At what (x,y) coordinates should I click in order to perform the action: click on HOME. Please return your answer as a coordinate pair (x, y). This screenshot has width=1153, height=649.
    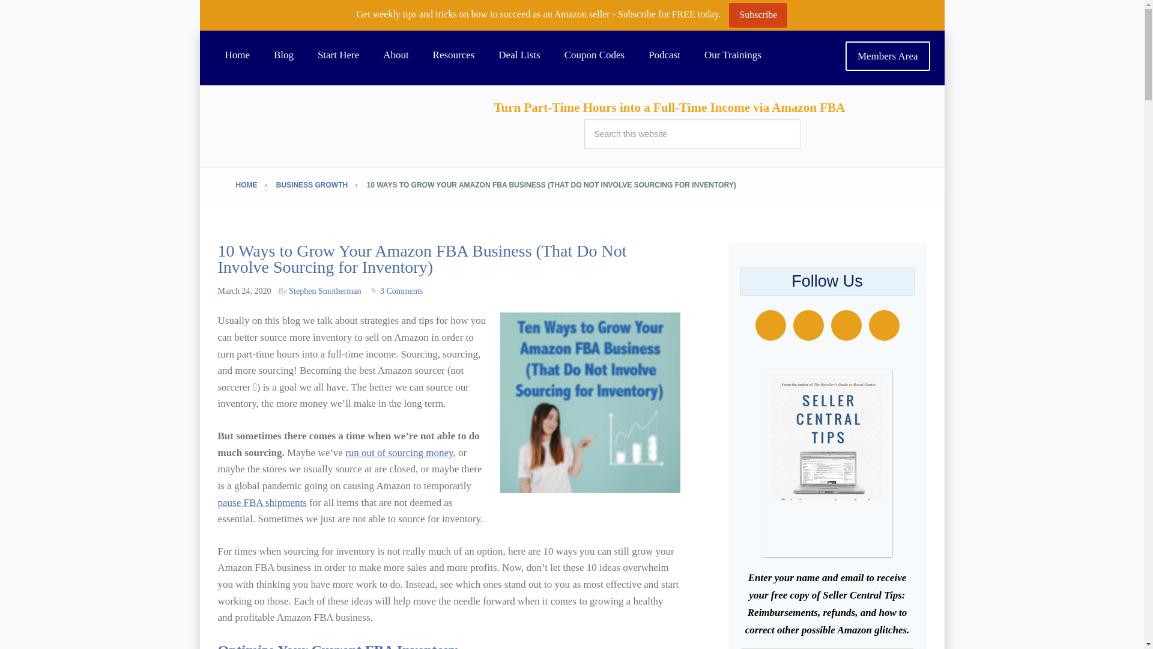
    Looking at the image, I should click on (255, 185).